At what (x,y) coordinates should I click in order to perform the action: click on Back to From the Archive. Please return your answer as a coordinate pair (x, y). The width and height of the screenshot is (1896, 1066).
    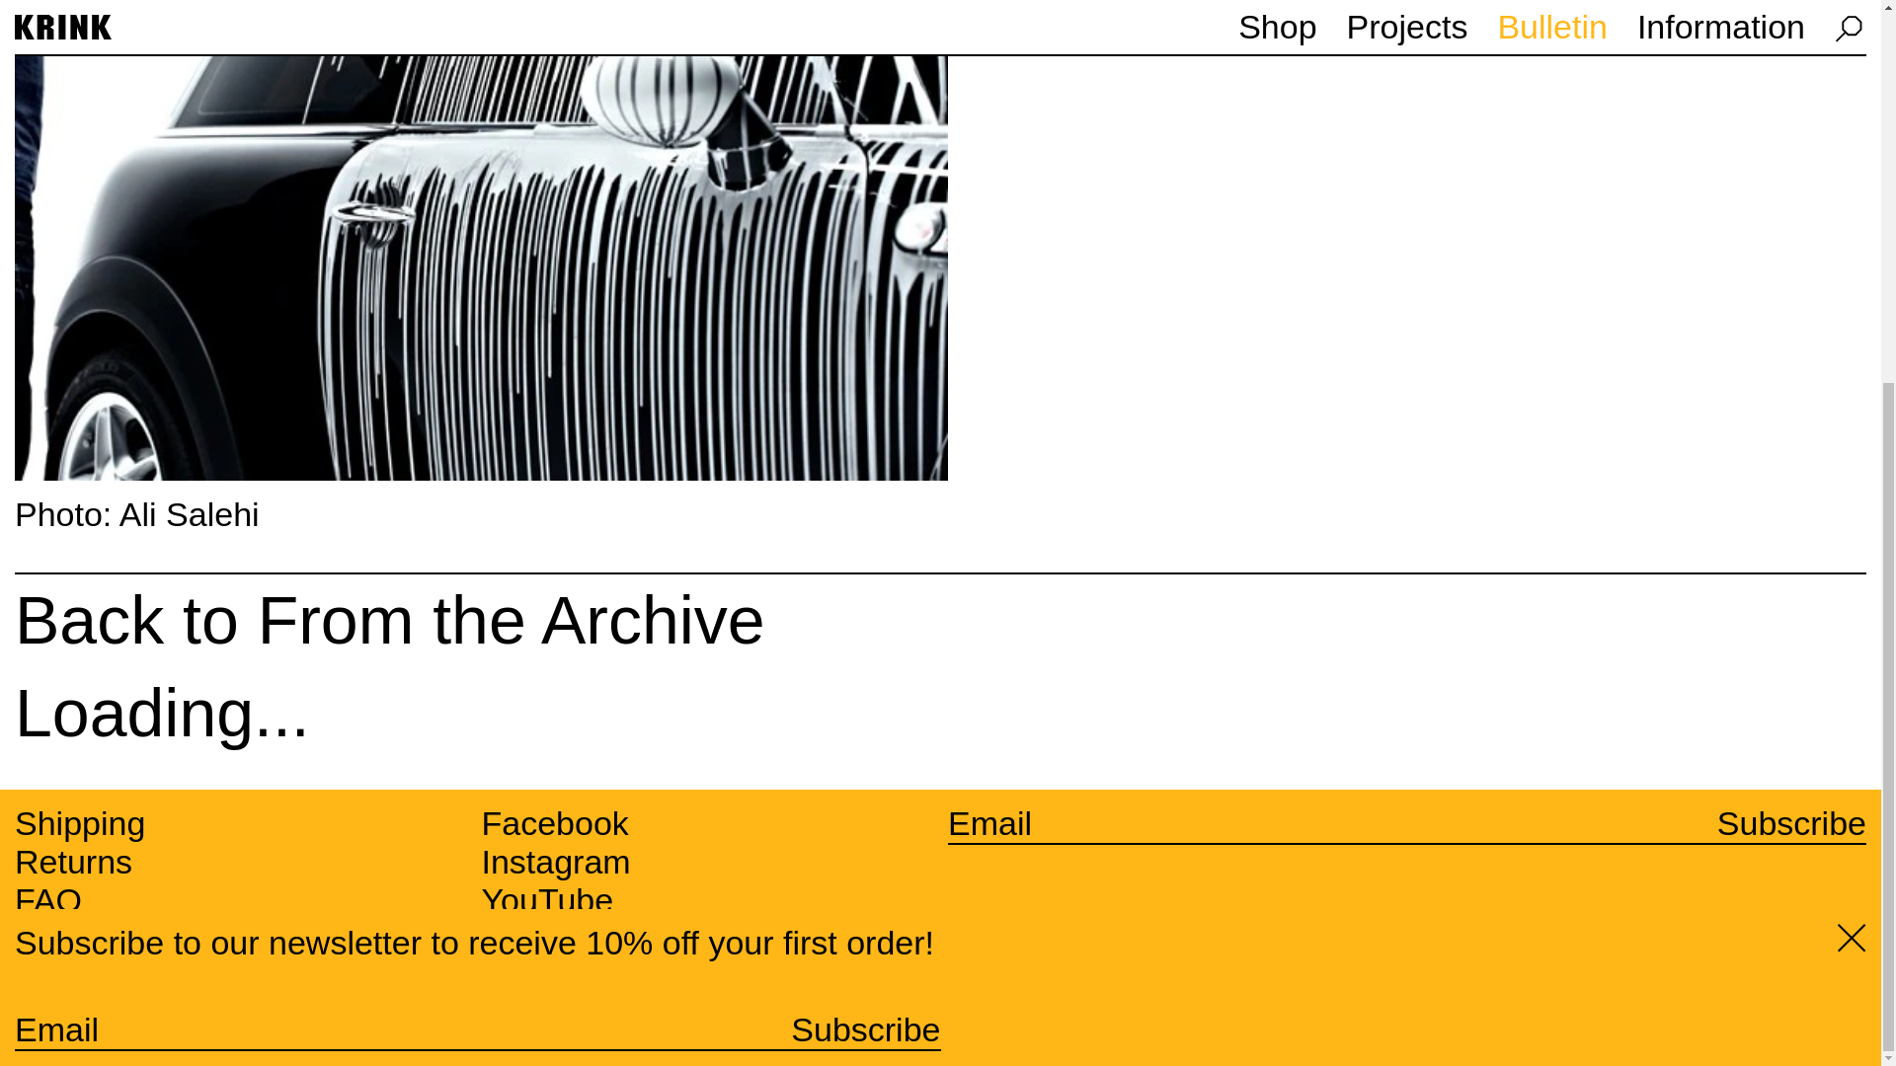
    Looking at the image, I should click on (940, 628).